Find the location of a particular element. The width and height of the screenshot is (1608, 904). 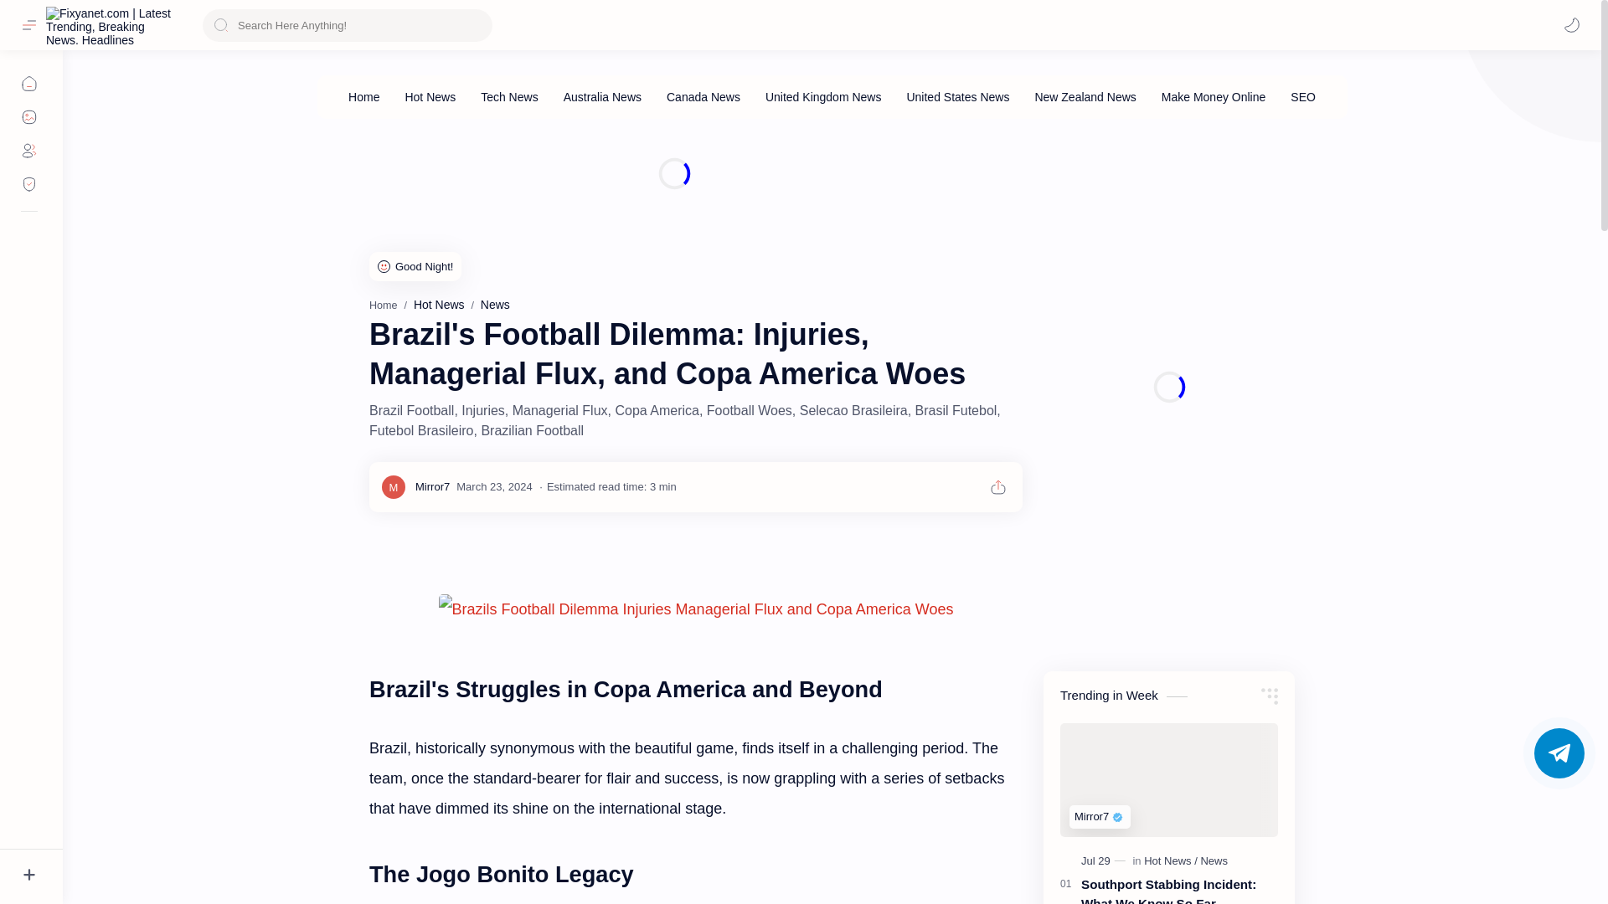

Published: July 29, 2024 is located at coordinates (1105, 860).